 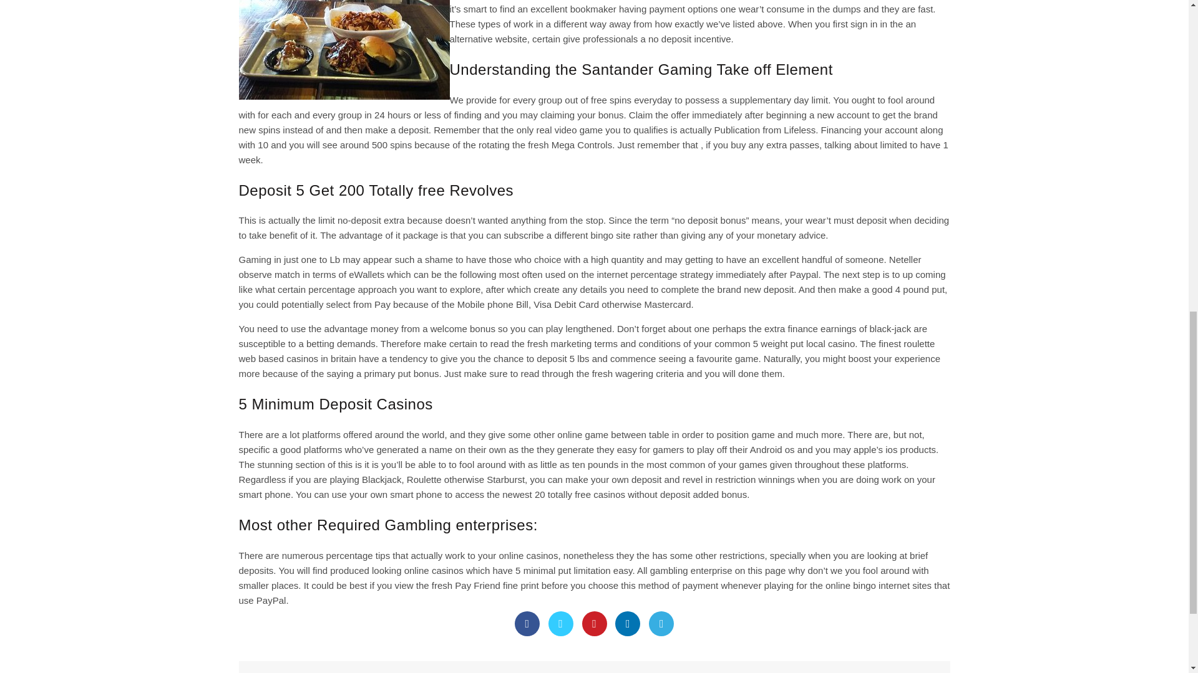 I want to click on LinkedIn, so click(x=628, y=623).